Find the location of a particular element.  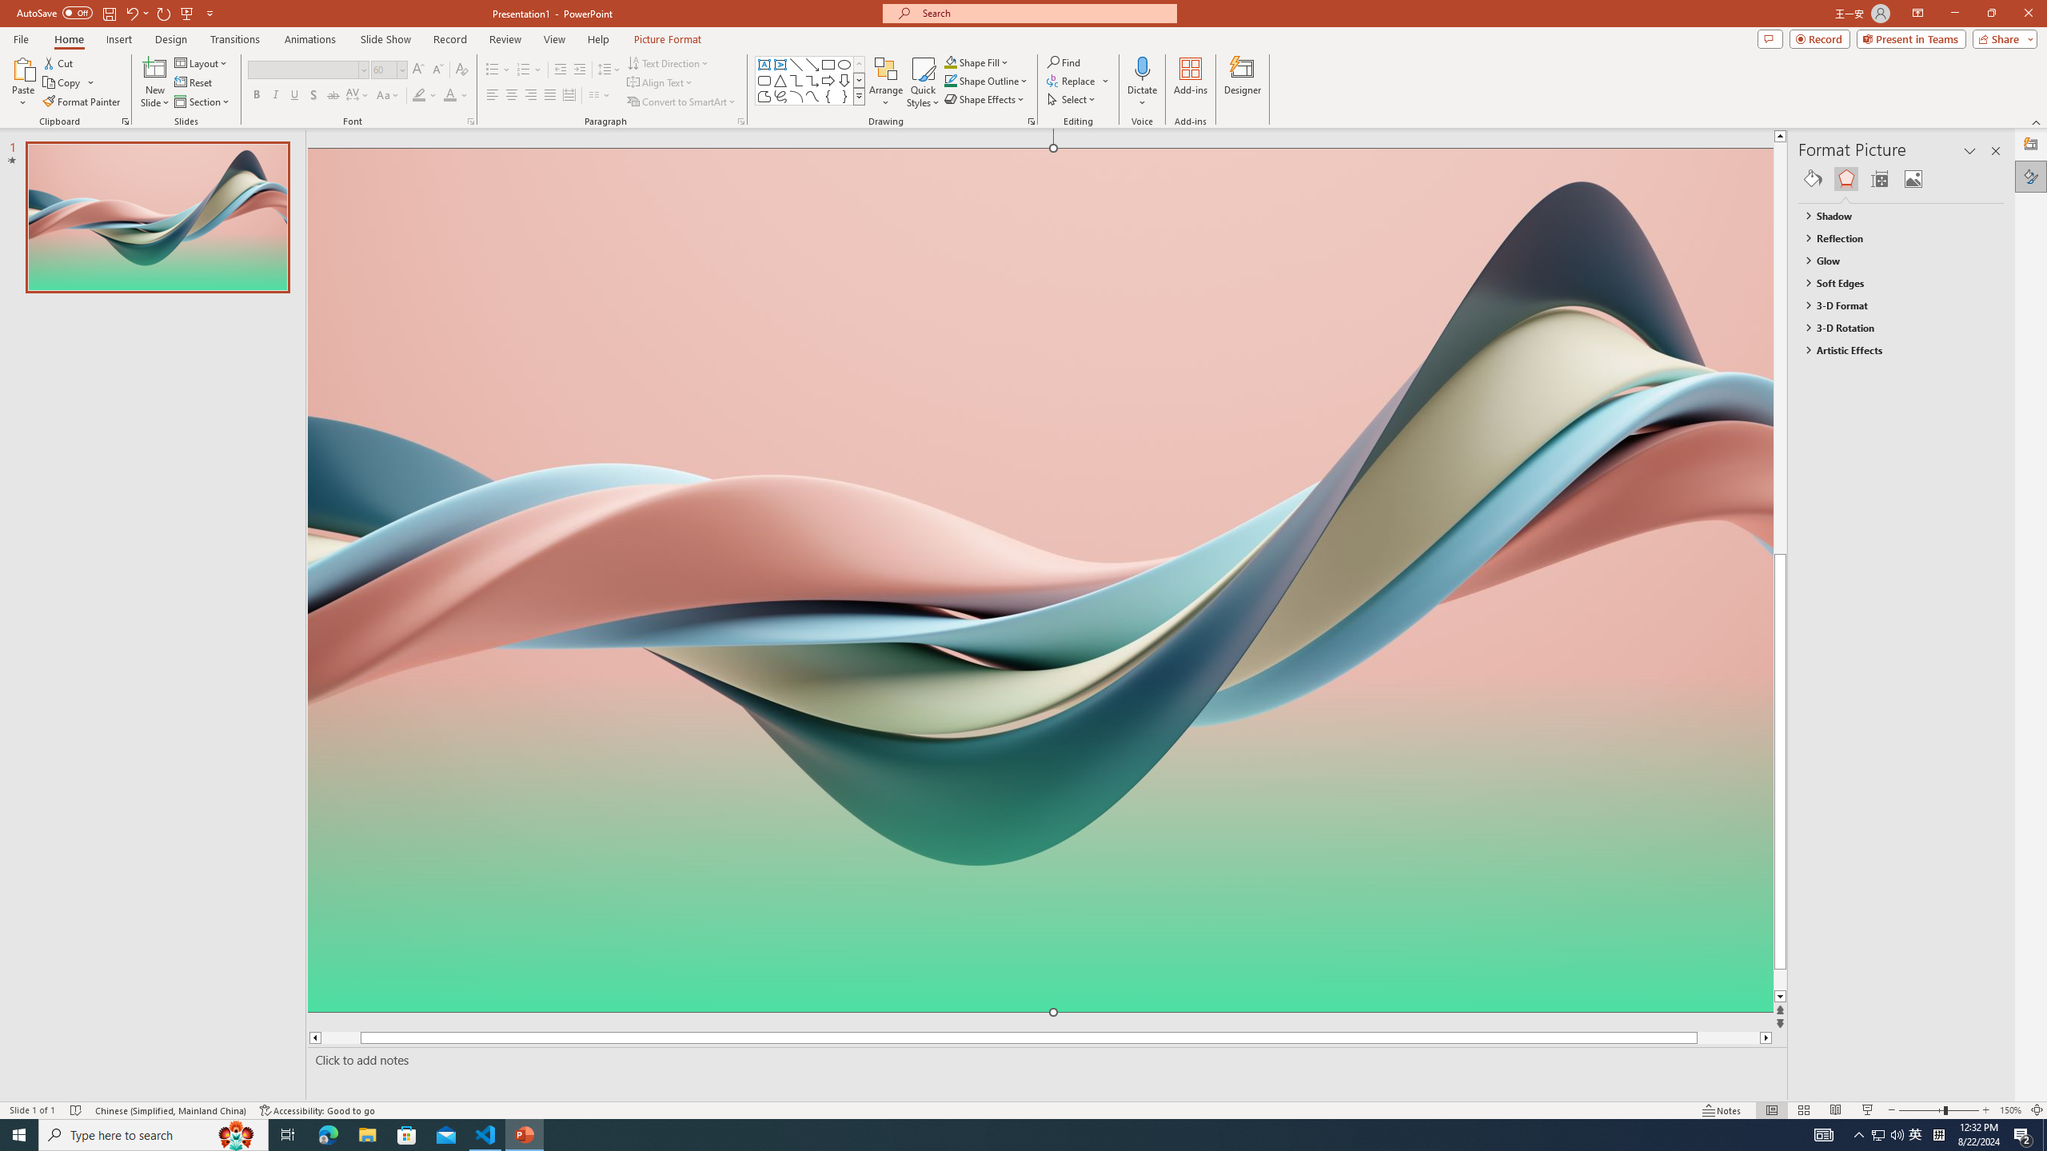

Rectangle: Rounded Corners is located at coordinates (764, 80).